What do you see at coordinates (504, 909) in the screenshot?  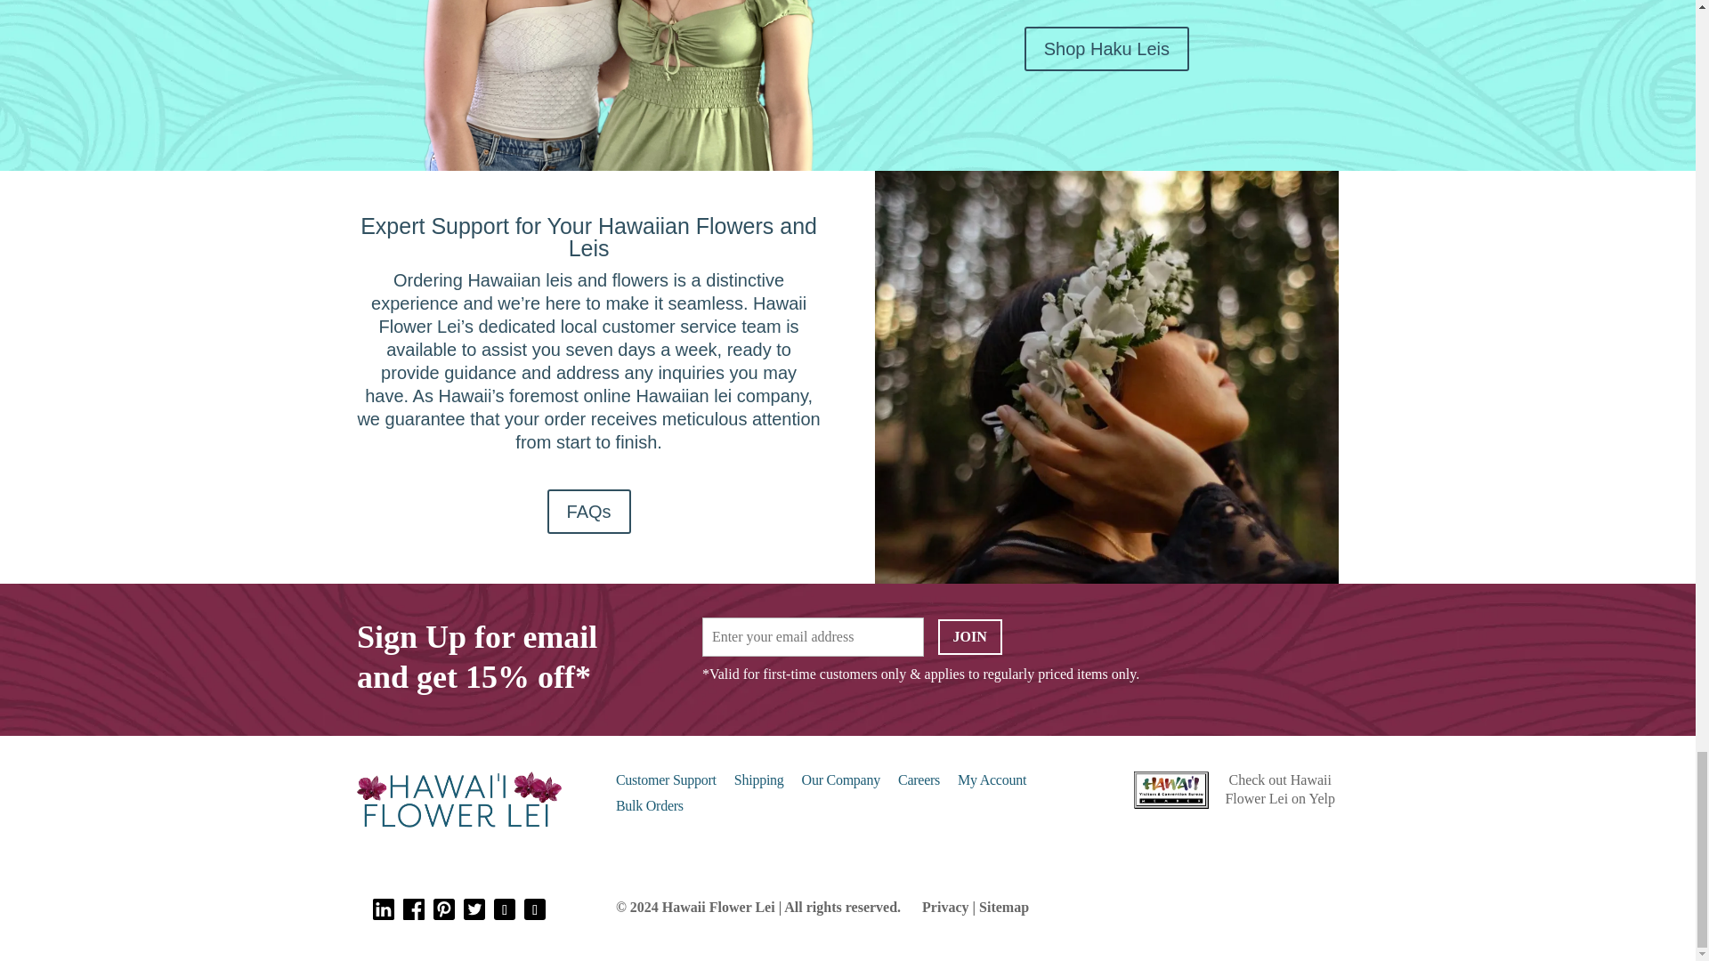 I see `Follow on Instagram` at bounding box center [504, 909].